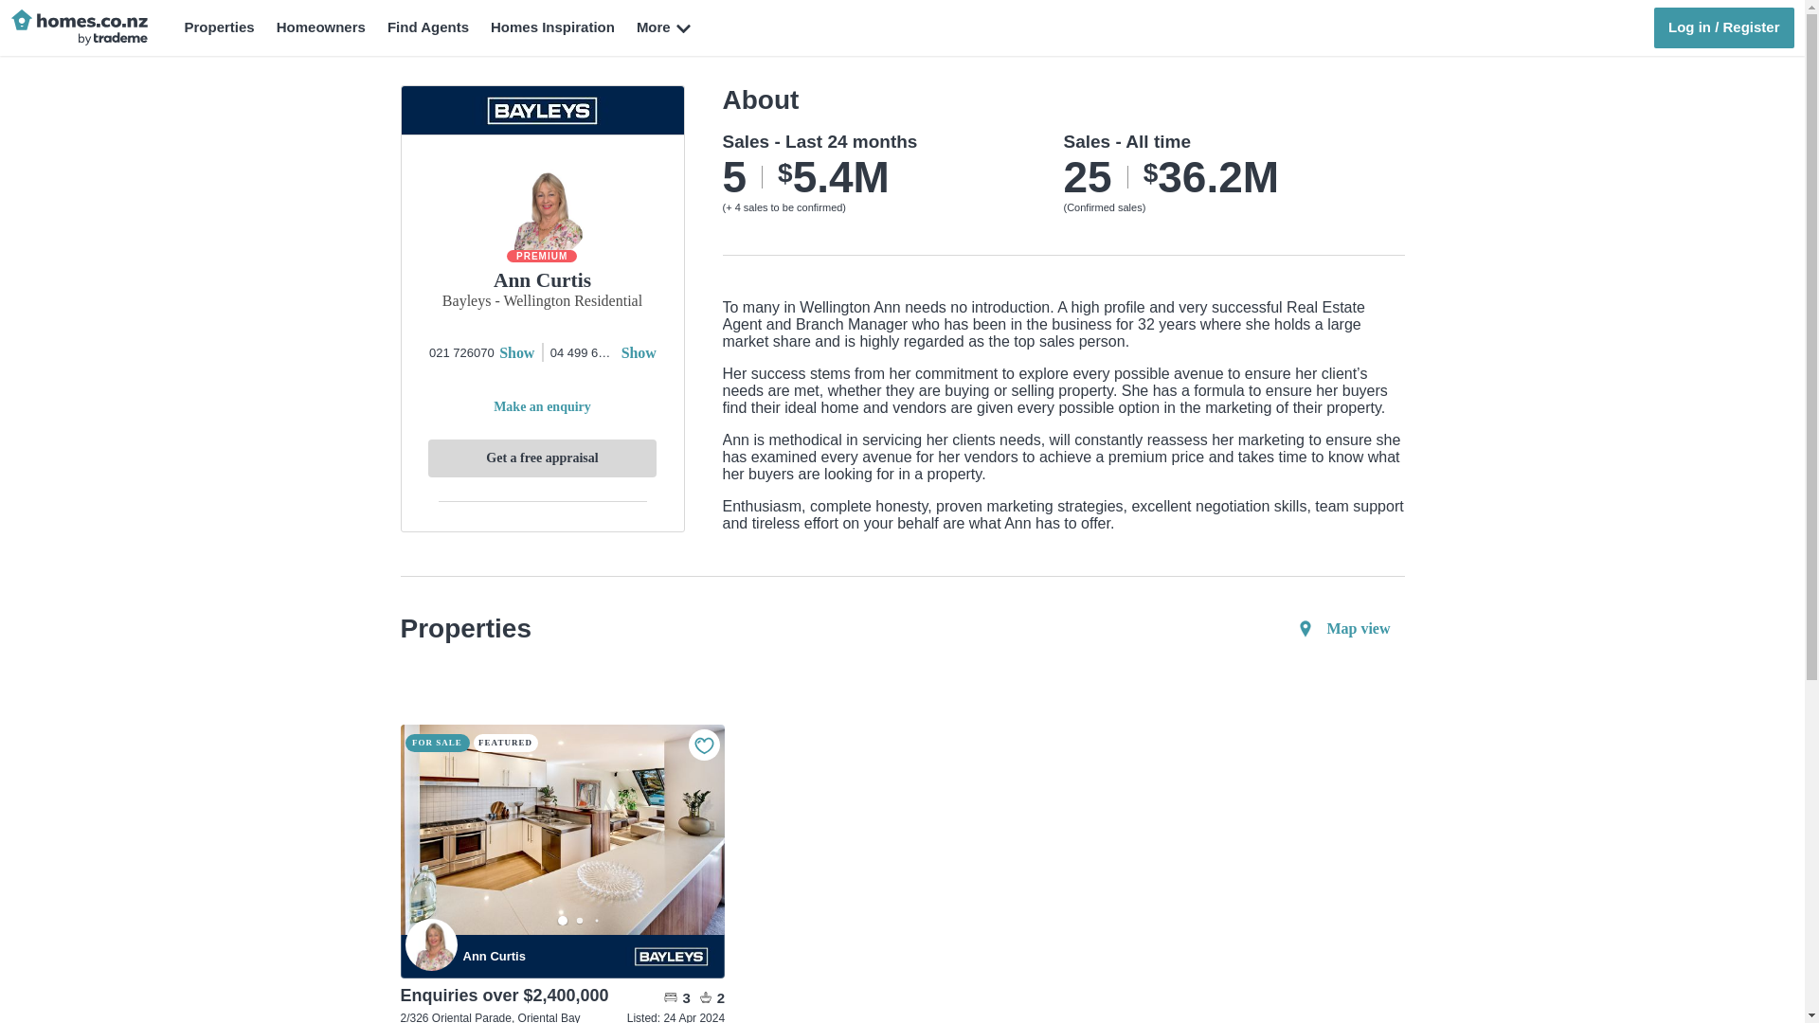 Image resolution: width=1819 pixels, height=1023 pixels. I want to click on Find Agents, so click(428, 27).